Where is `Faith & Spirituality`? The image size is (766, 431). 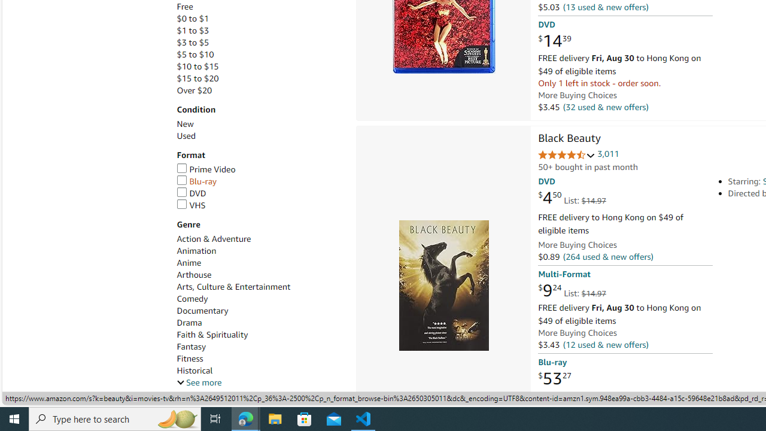
Faith & Spirituality is located at coordinates (212, 335).